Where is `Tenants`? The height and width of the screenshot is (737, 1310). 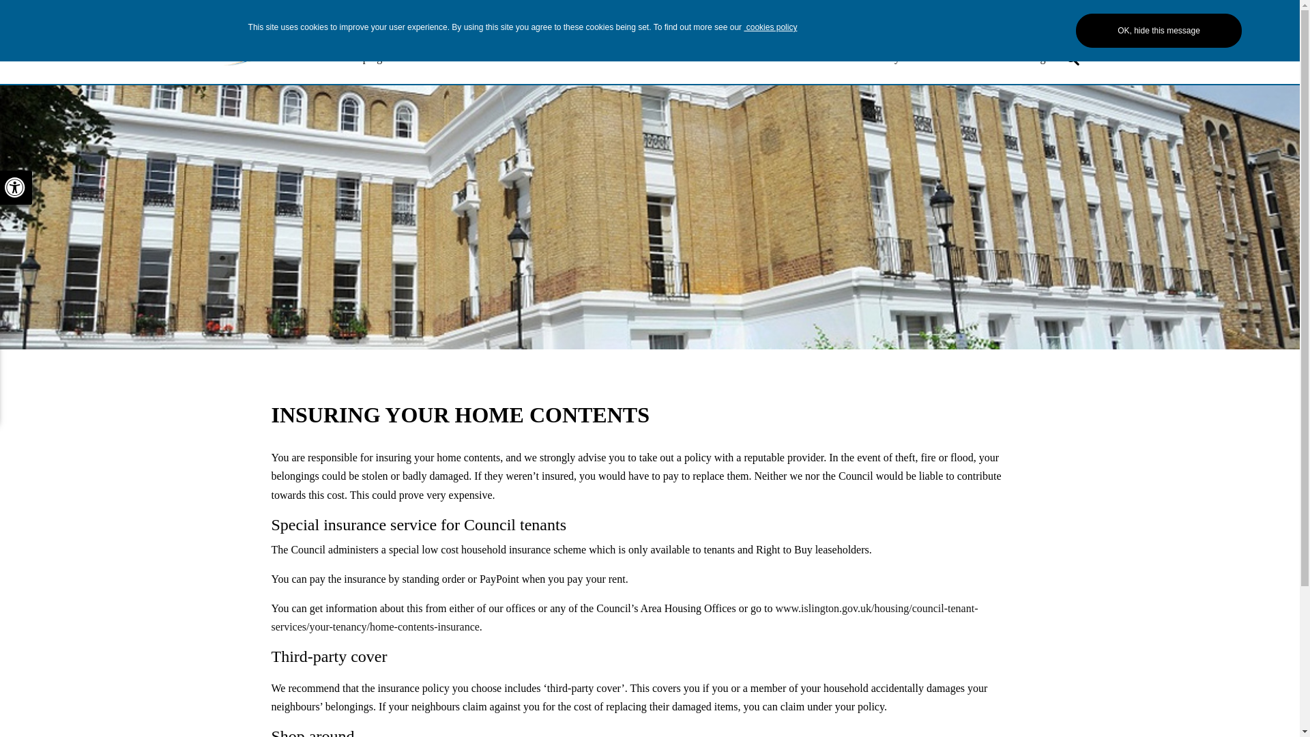 Tenants is located at coordinates (566, 57).